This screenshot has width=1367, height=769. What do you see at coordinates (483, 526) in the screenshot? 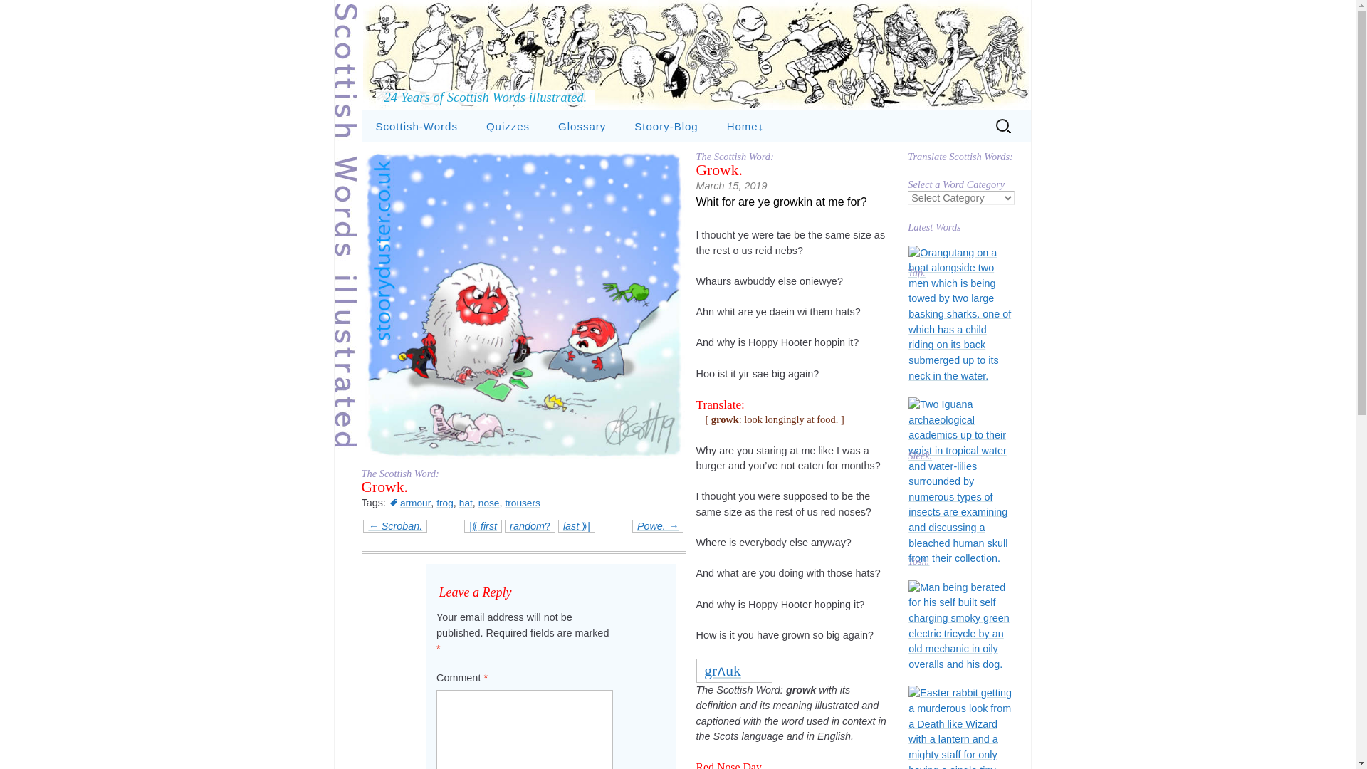
I see `Go to the very first word.` at bounding box center [483, 526].